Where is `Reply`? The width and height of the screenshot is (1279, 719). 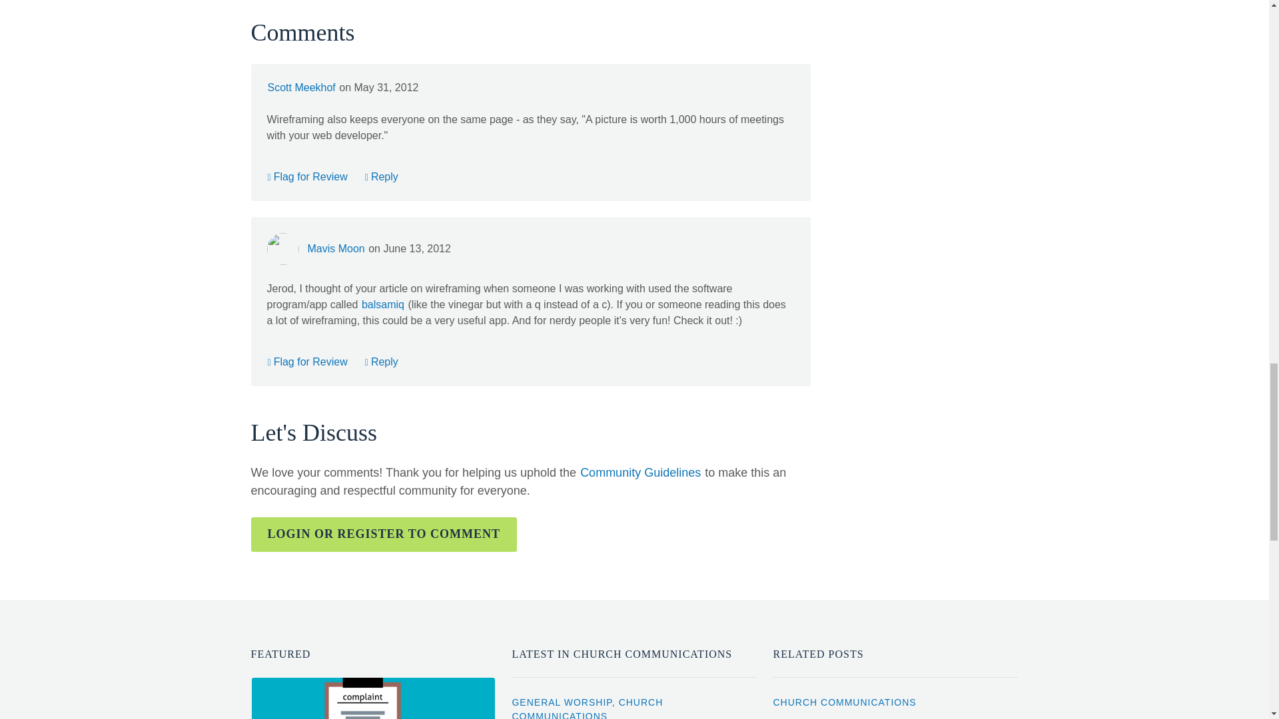
Reply is located at coordinates (382, 361).